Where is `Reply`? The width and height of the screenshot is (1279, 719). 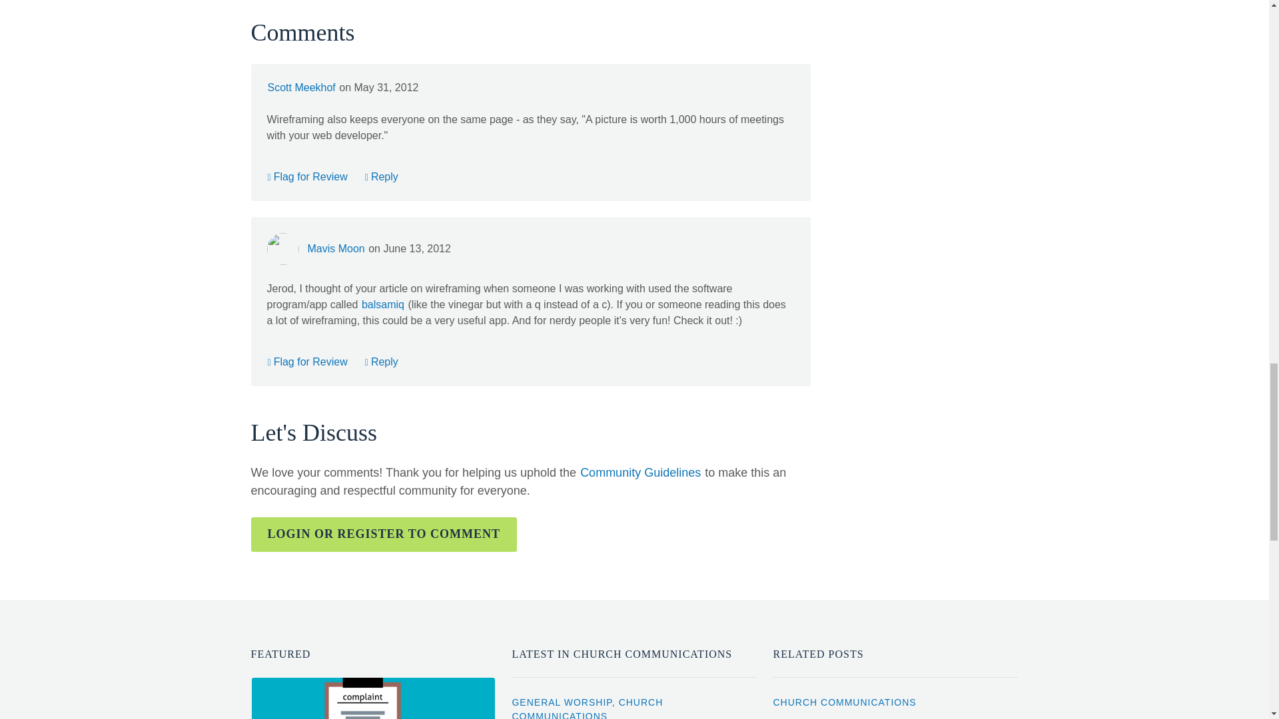
Reply is located at coordinates (382, 361).